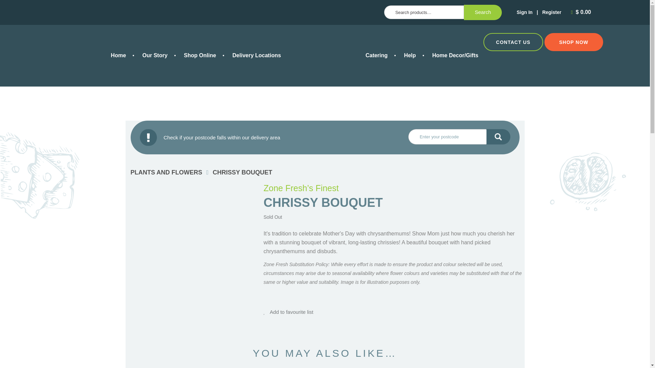 The image size is (655, 368). I want to click on Catering, so click(376, 55).